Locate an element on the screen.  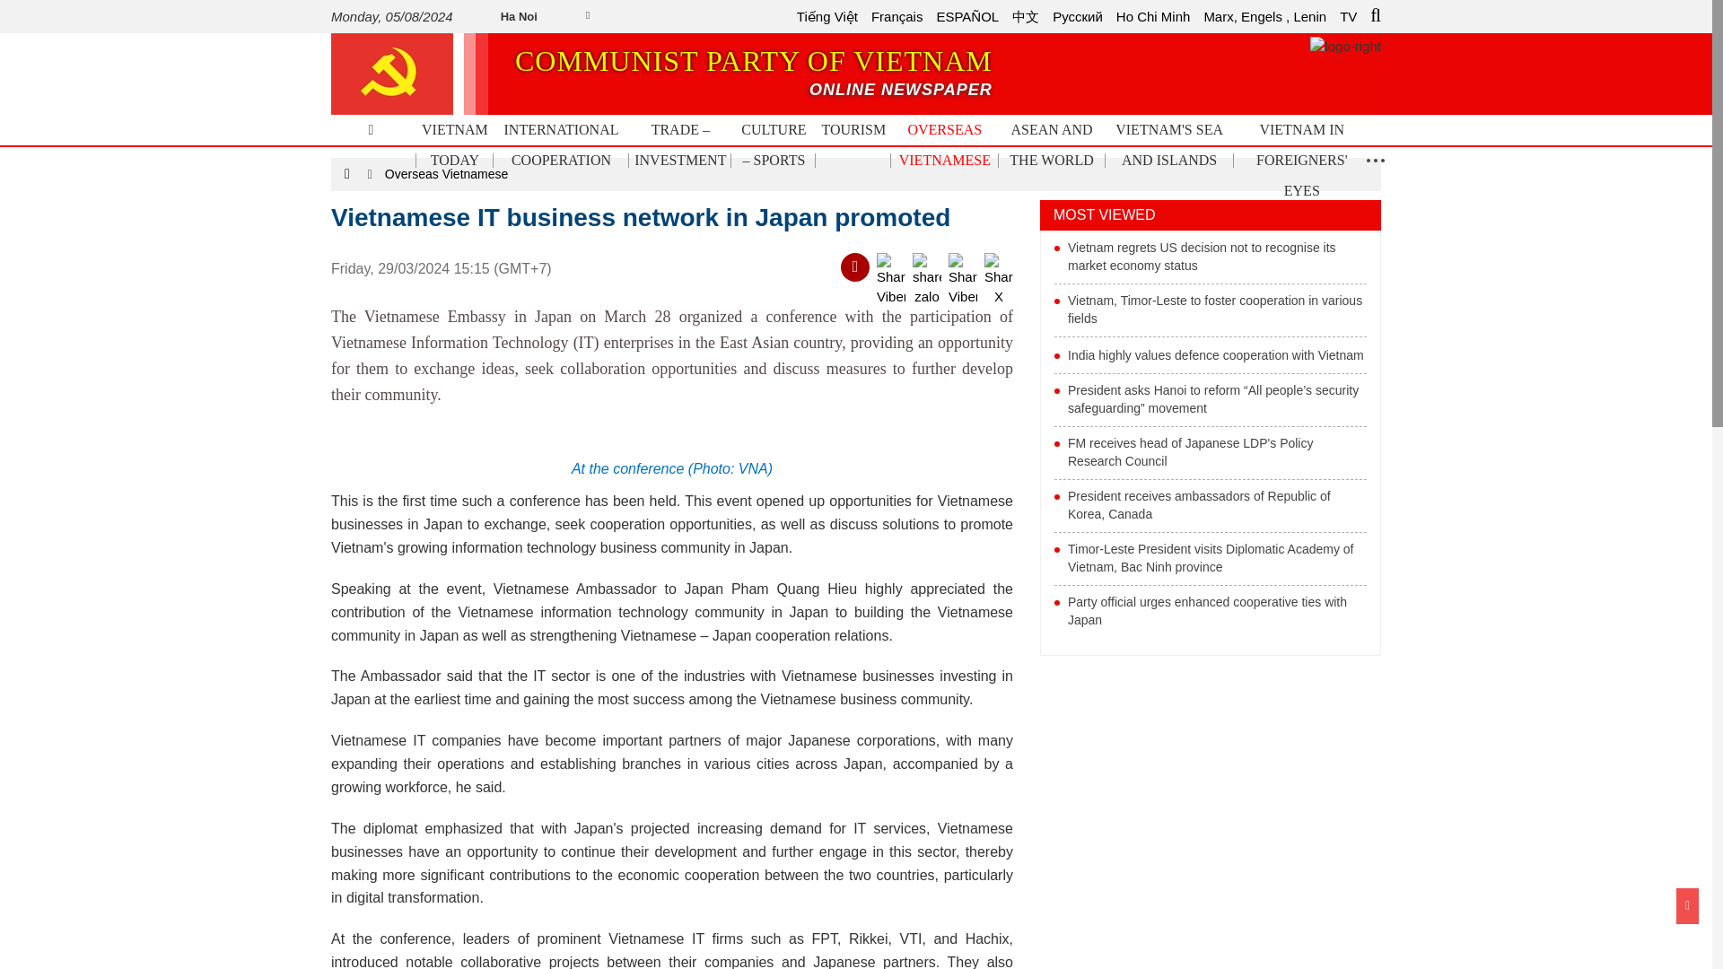
TOURISM is located at coordinates (1301, 161).